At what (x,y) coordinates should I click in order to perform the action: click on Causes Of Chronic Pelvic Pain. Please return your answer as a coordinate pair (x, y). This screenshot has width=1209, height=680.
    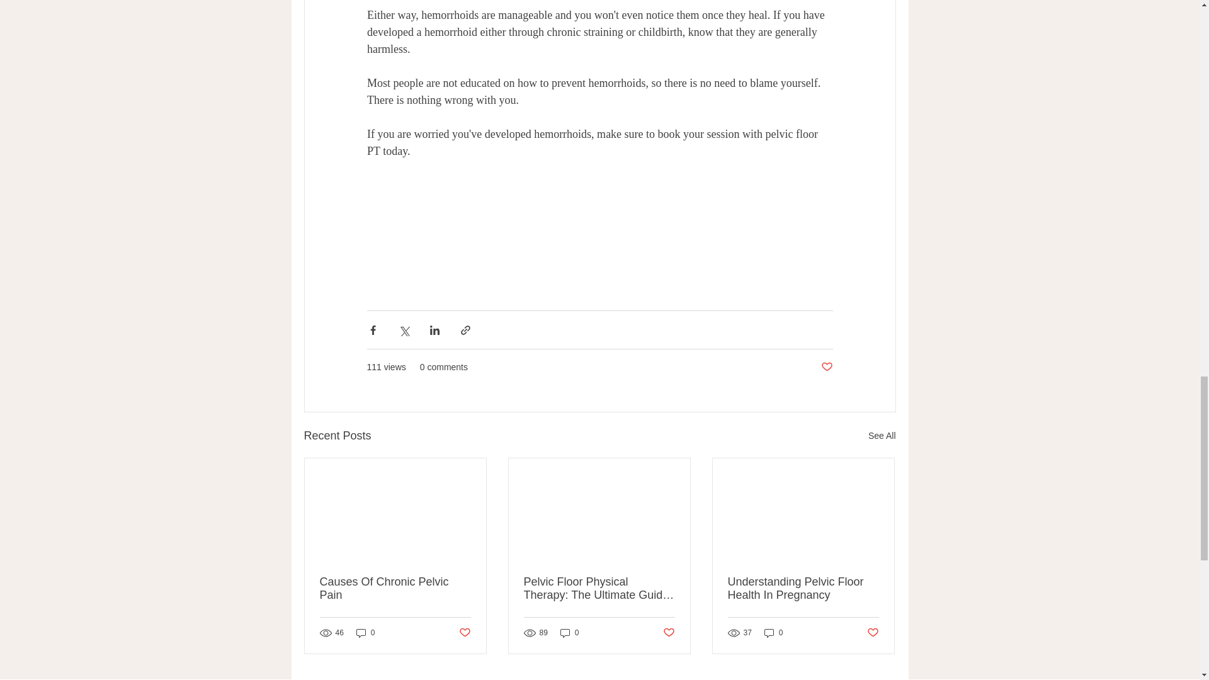
    Looking at the image, I should click on (395, 588).